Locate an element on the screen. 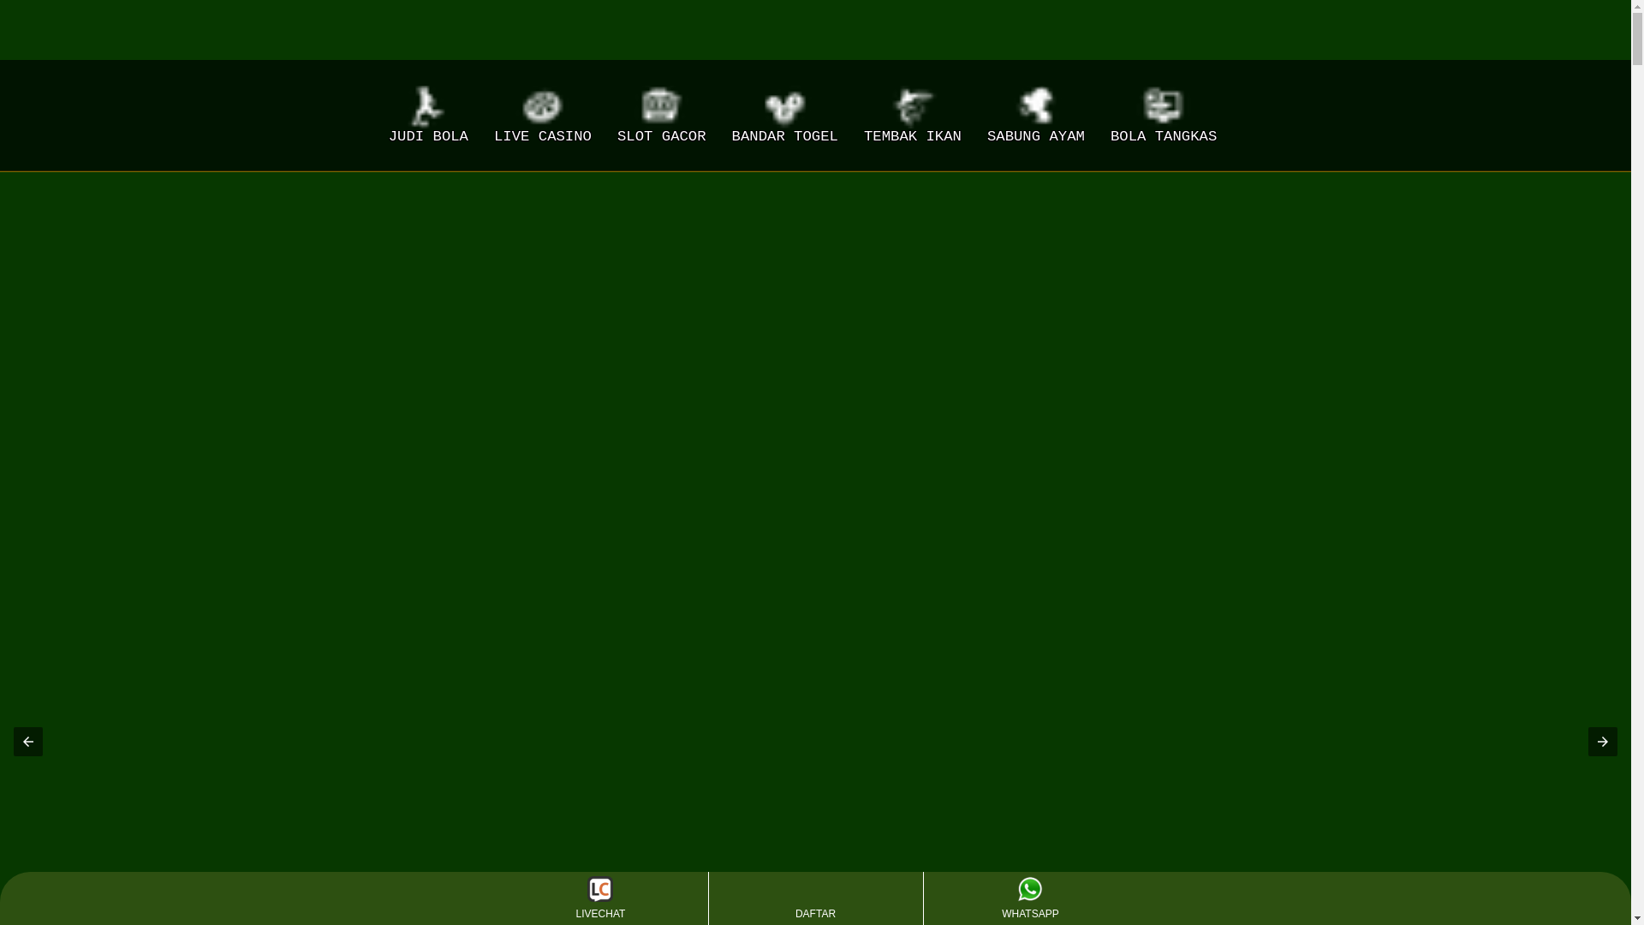 This screenshot has width=1644, height=925. WHATSAPP is located at coordinates (1030, 898).